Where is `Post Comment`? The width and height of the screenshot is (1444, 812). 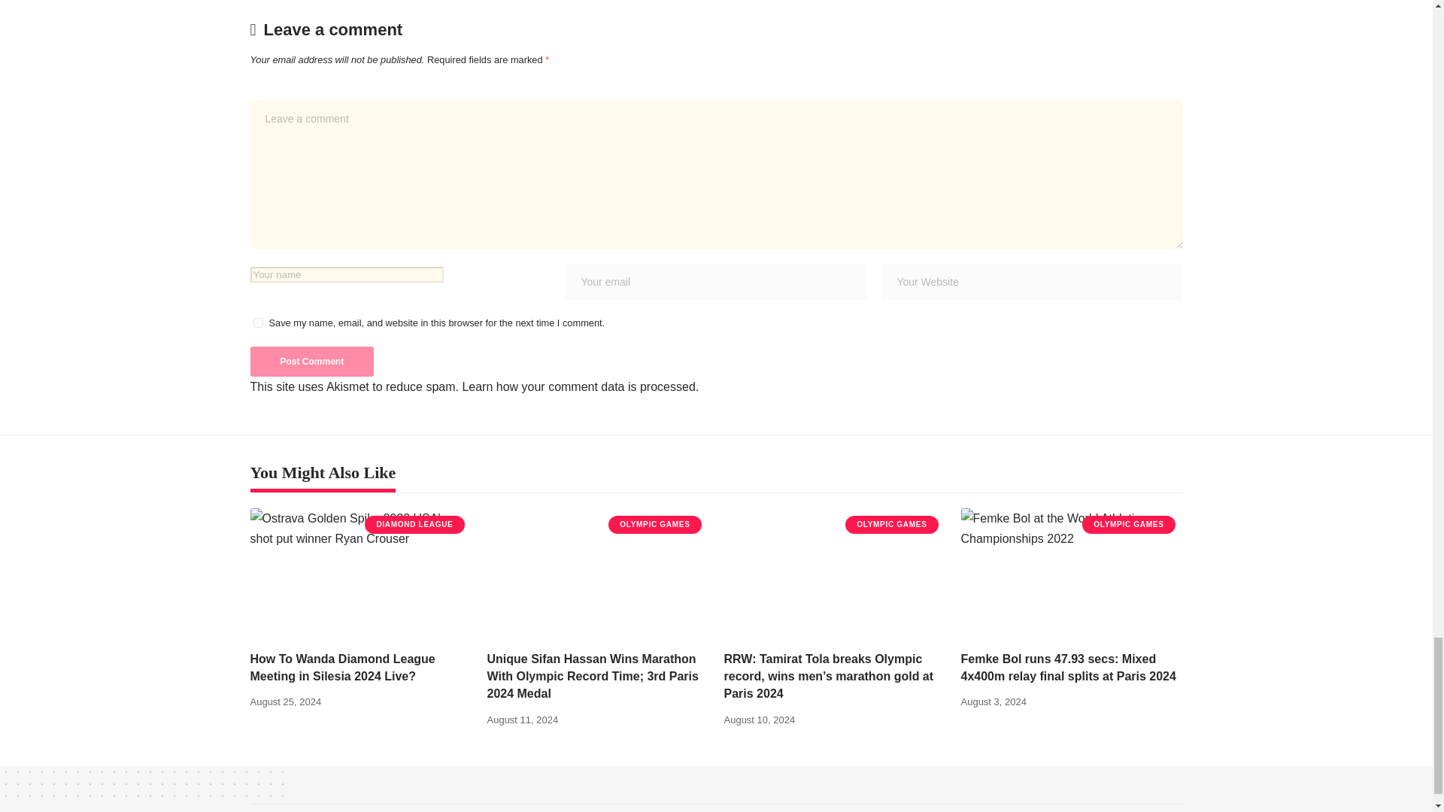
Post Comment is located at coordinates (311, 362).